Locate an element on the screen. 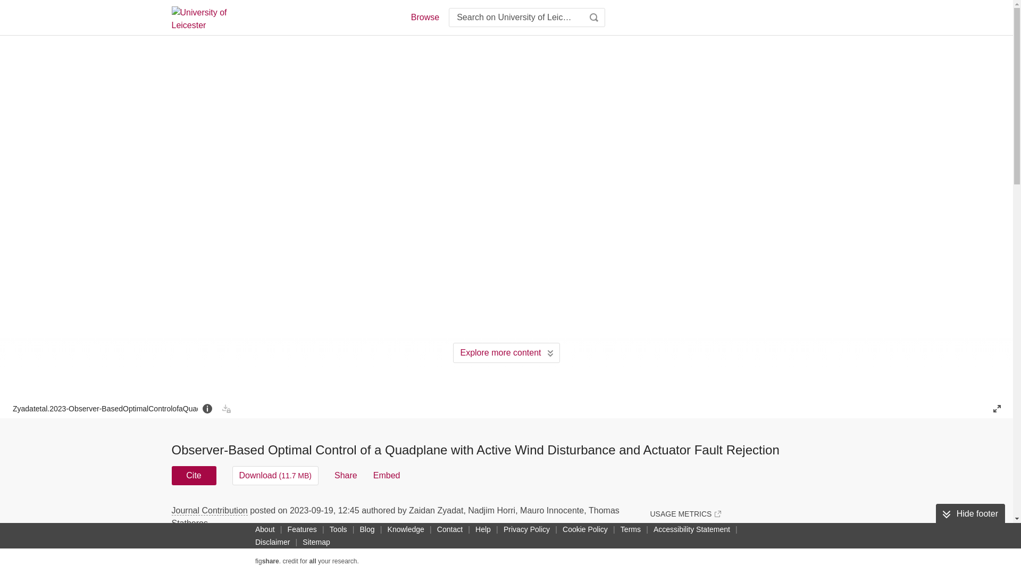 The image size is (1021, 574). Zyadatetal.2023-Observer-BasedOptimalControlofaQuadplane.pdf is located at coordinates (105, 408).